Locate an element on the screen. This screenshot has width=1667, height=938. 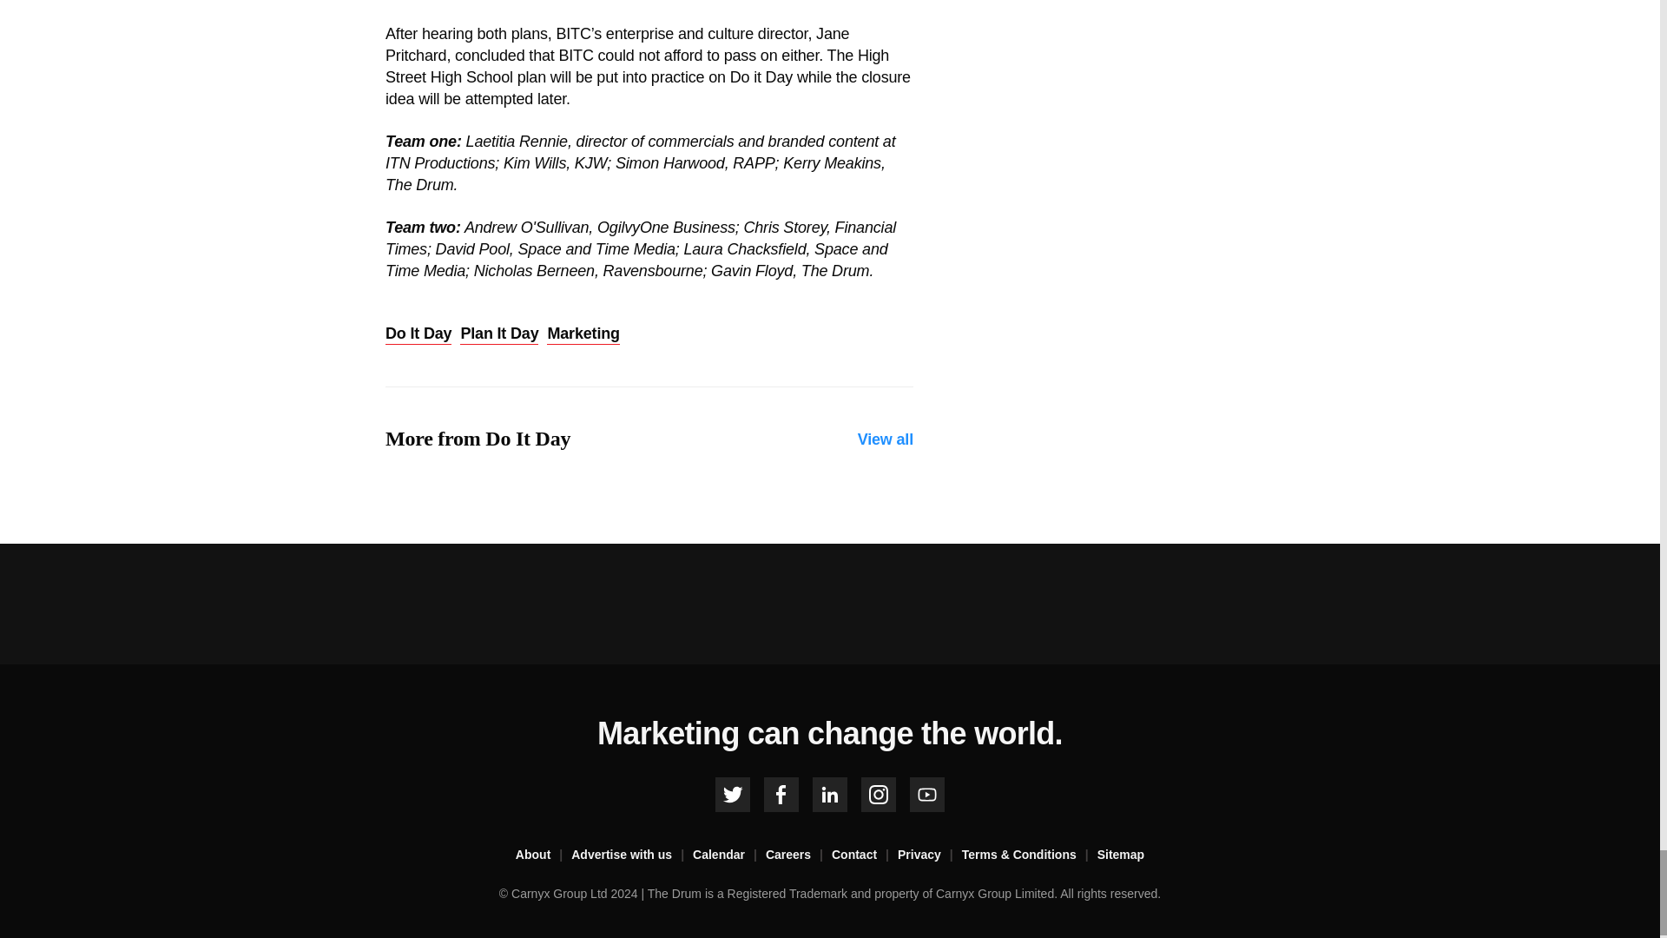
About is located at coordinates (544, 855).